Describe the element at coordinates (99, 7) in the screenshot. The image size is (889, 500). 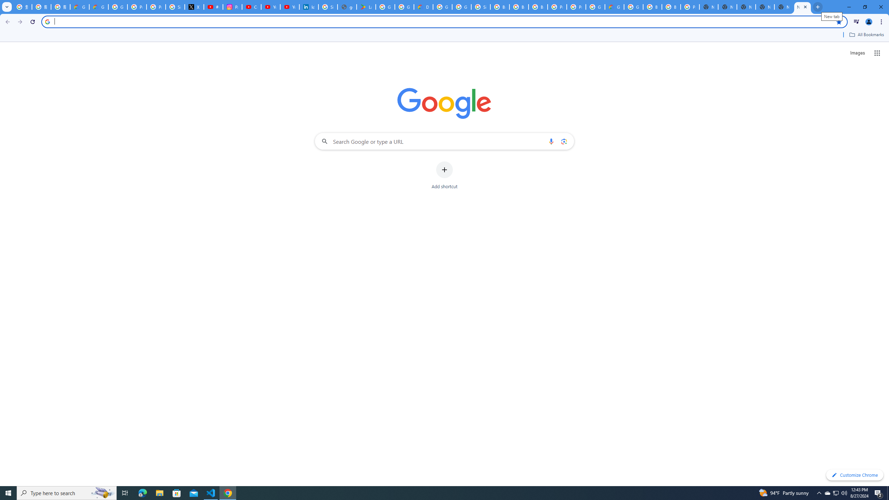
I see `Google Cloud Privacy Notice` at that location.